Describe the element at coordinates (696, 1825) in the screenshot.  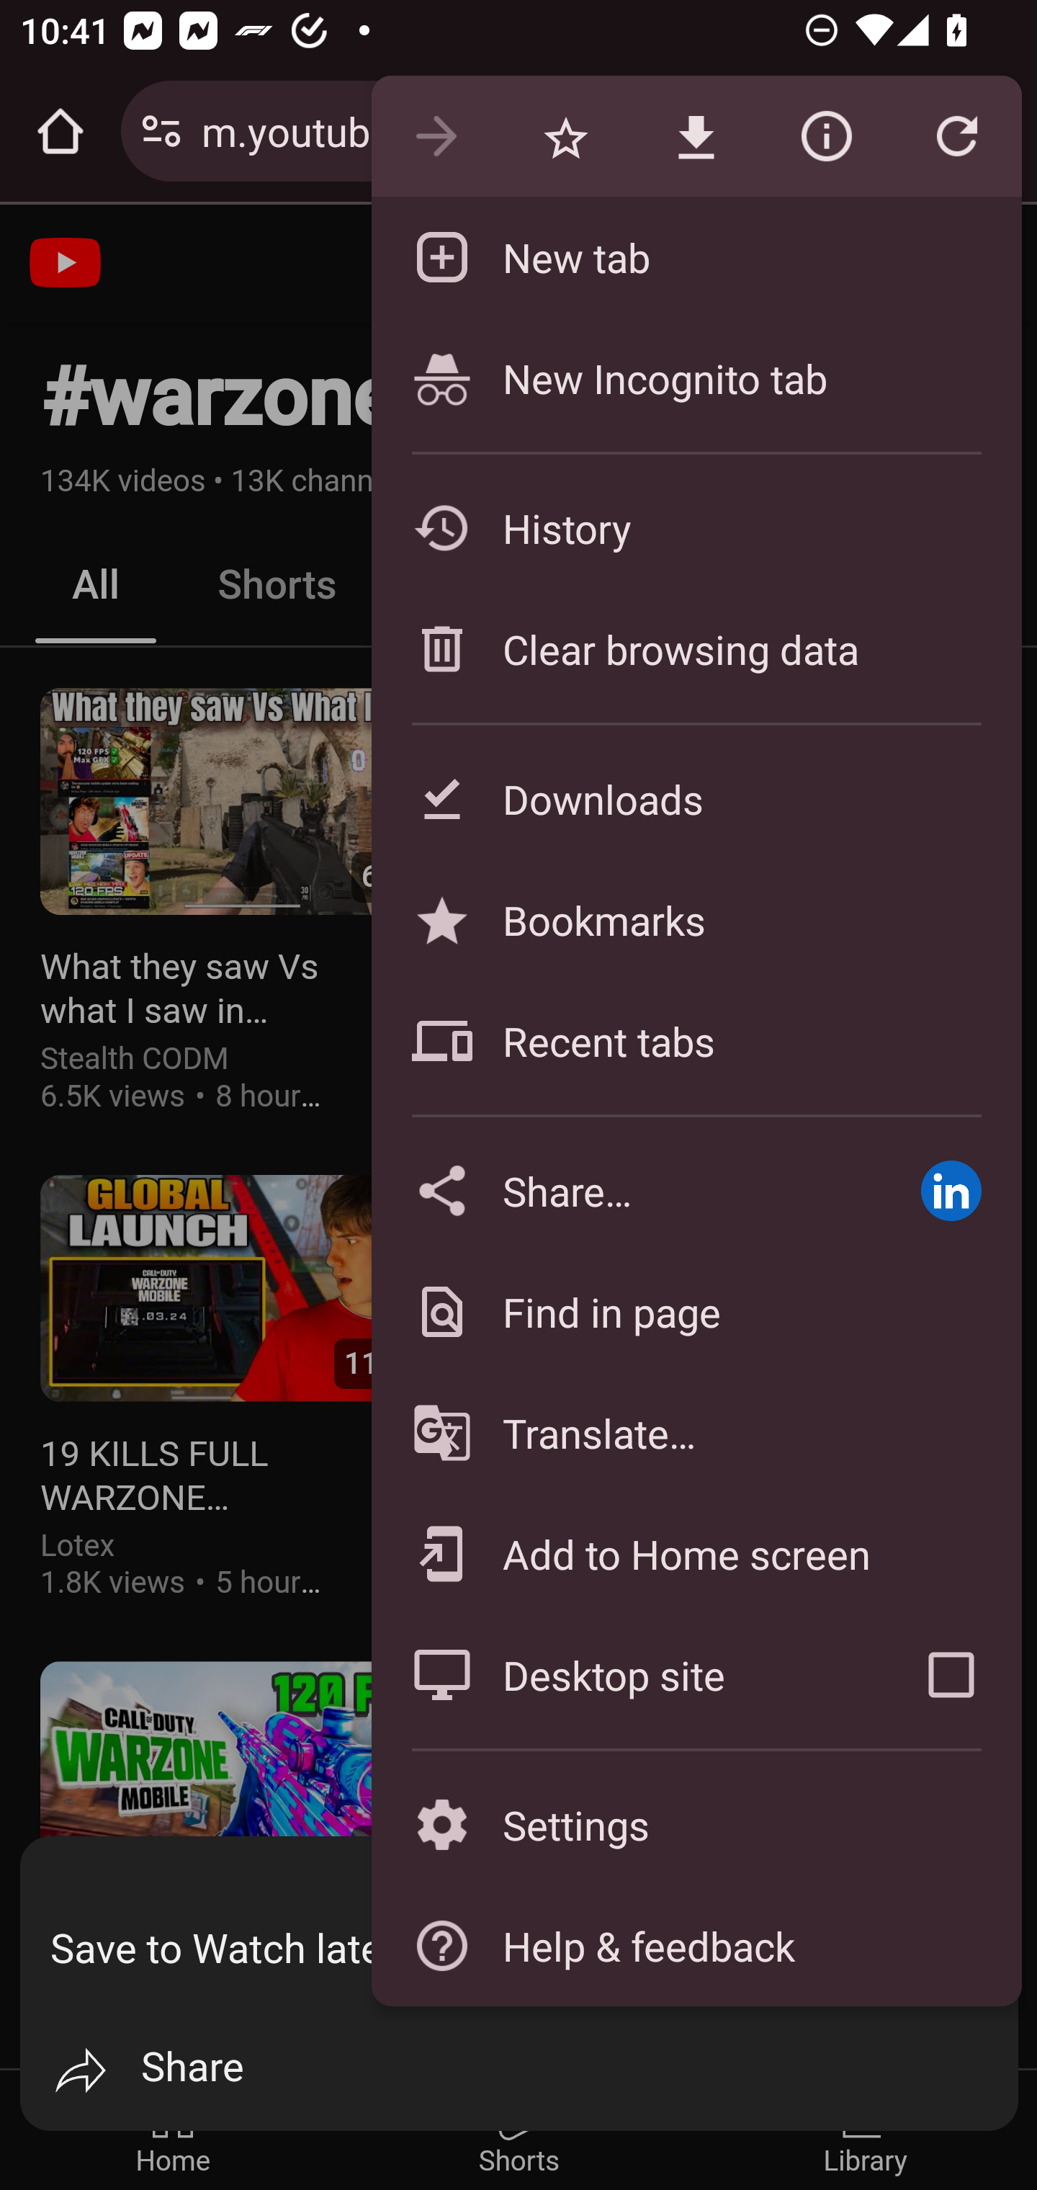
I see `Settings` at that location.